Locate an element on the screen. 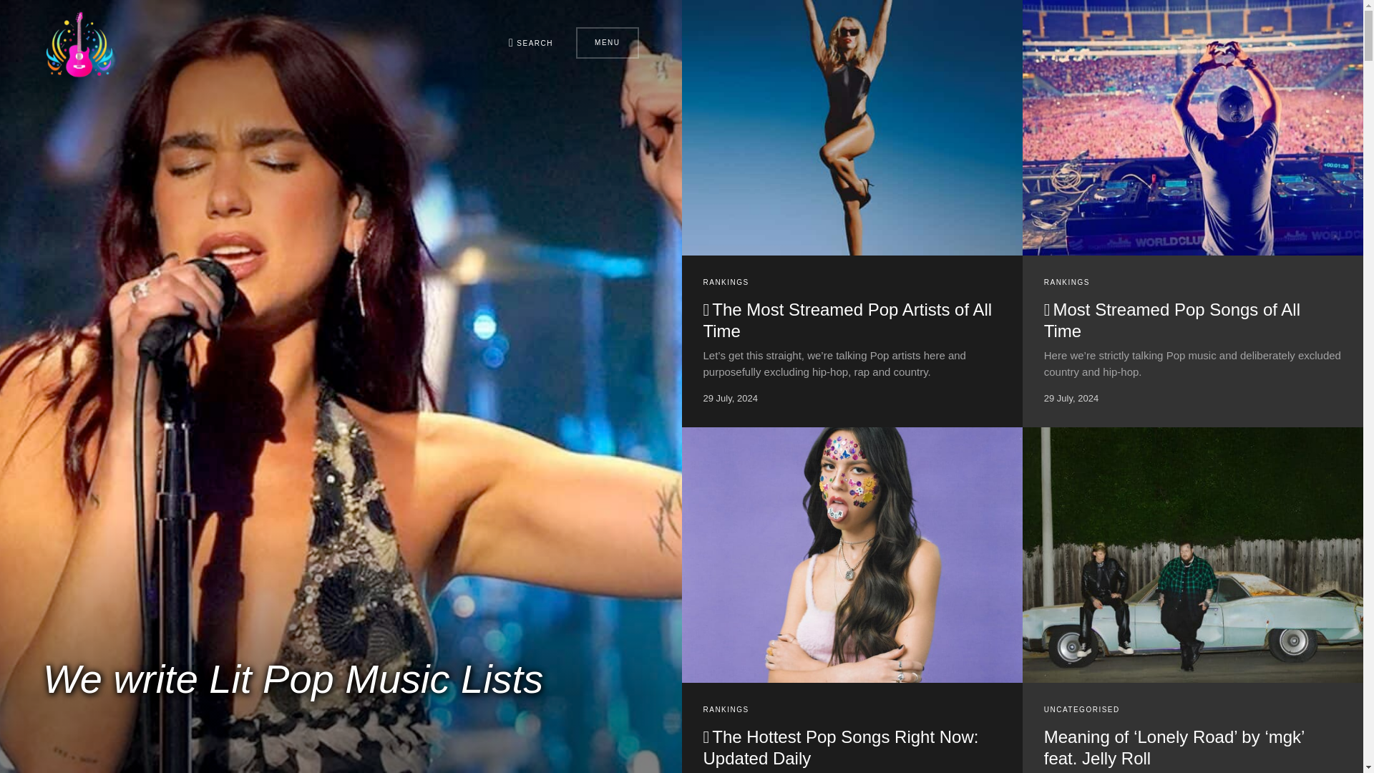  The Most Streamed Pop Artists of All Time is located at coordinates (847, 321).